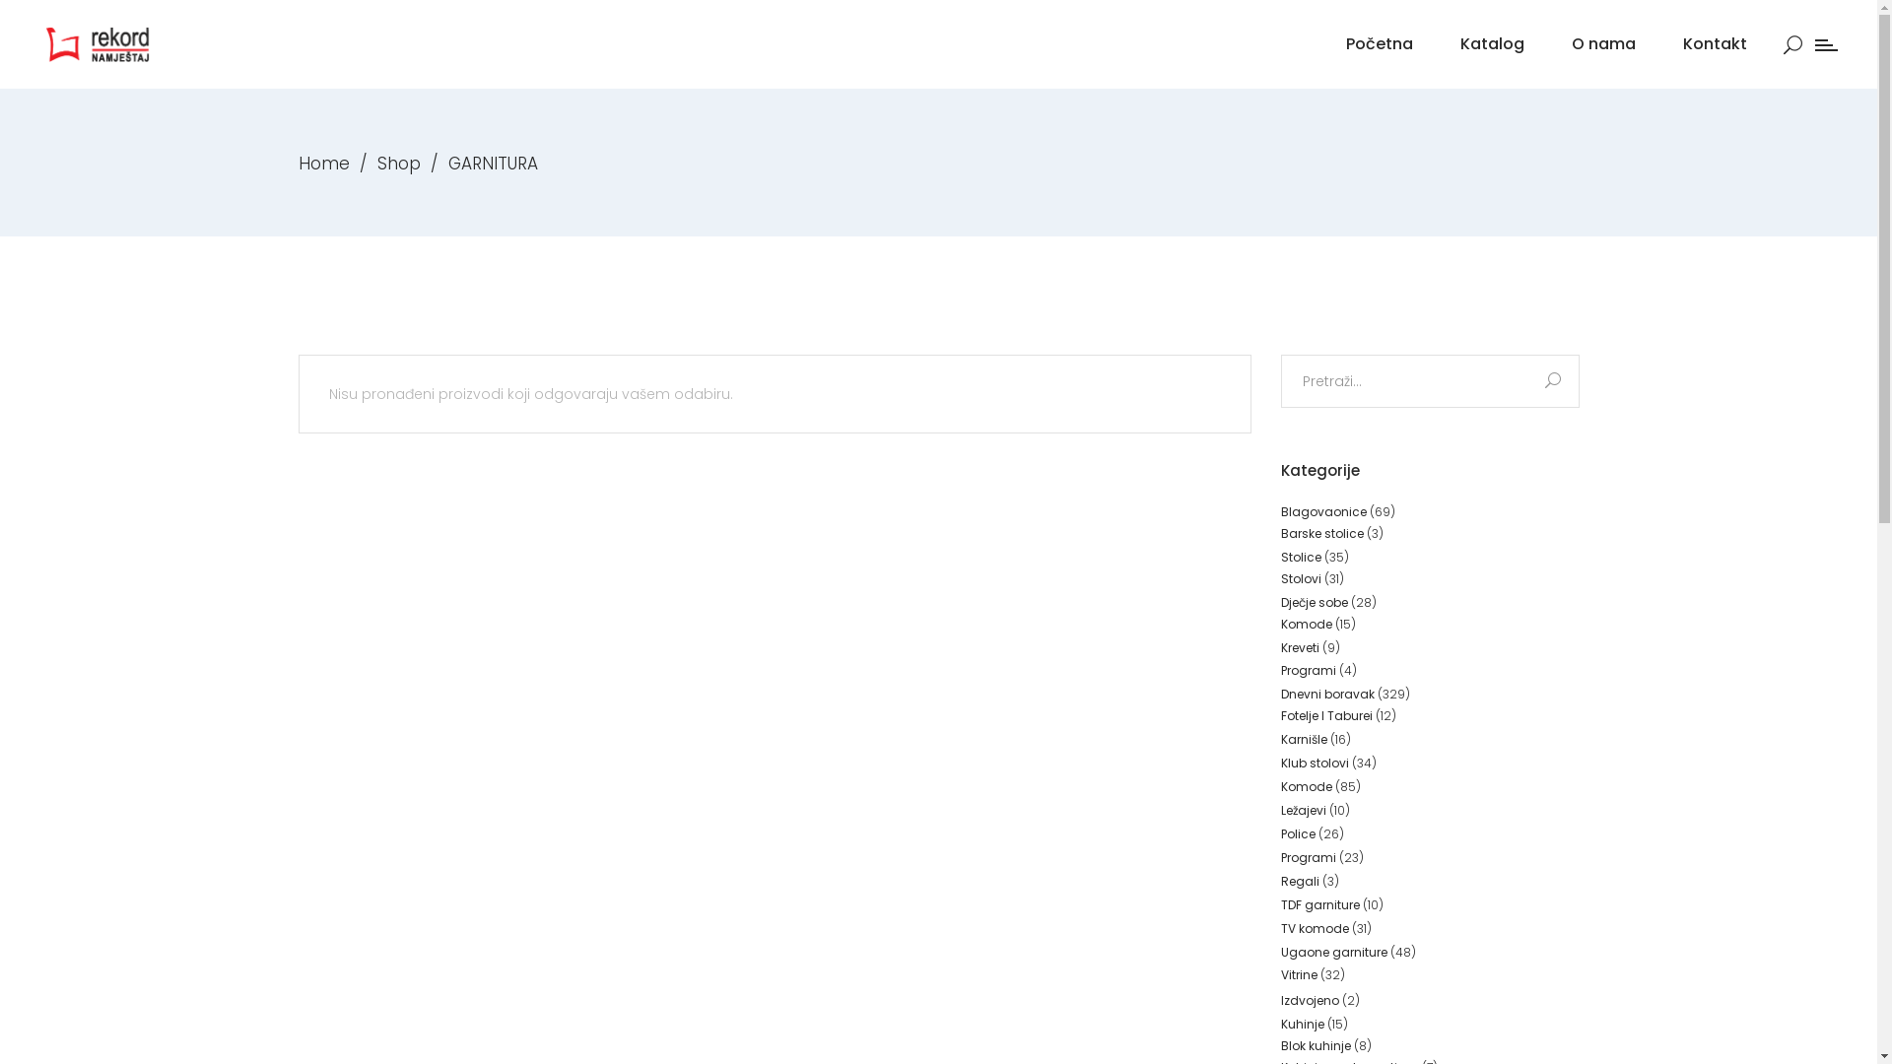 The height and width of the screenshot is (1064, 1892). What do you see at coordinates (1604, 44) in the screenshot?
I see `O nama` at bounding box center [1604, 44].